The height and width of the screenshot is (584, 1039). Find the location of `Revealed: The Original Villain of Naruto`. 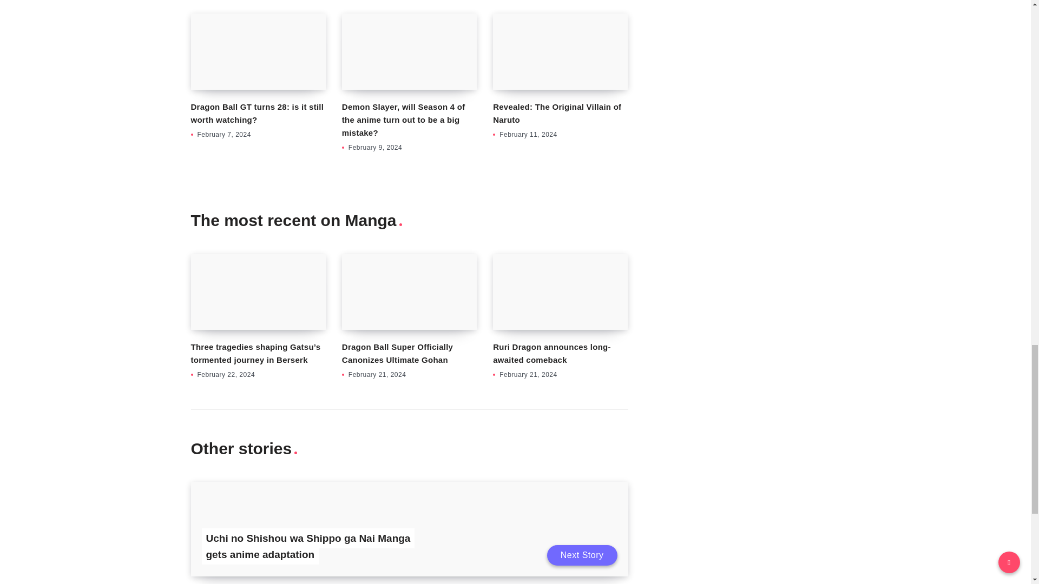

Revealed: The Original Villain of Naruto is located at coordinates (557, 114).